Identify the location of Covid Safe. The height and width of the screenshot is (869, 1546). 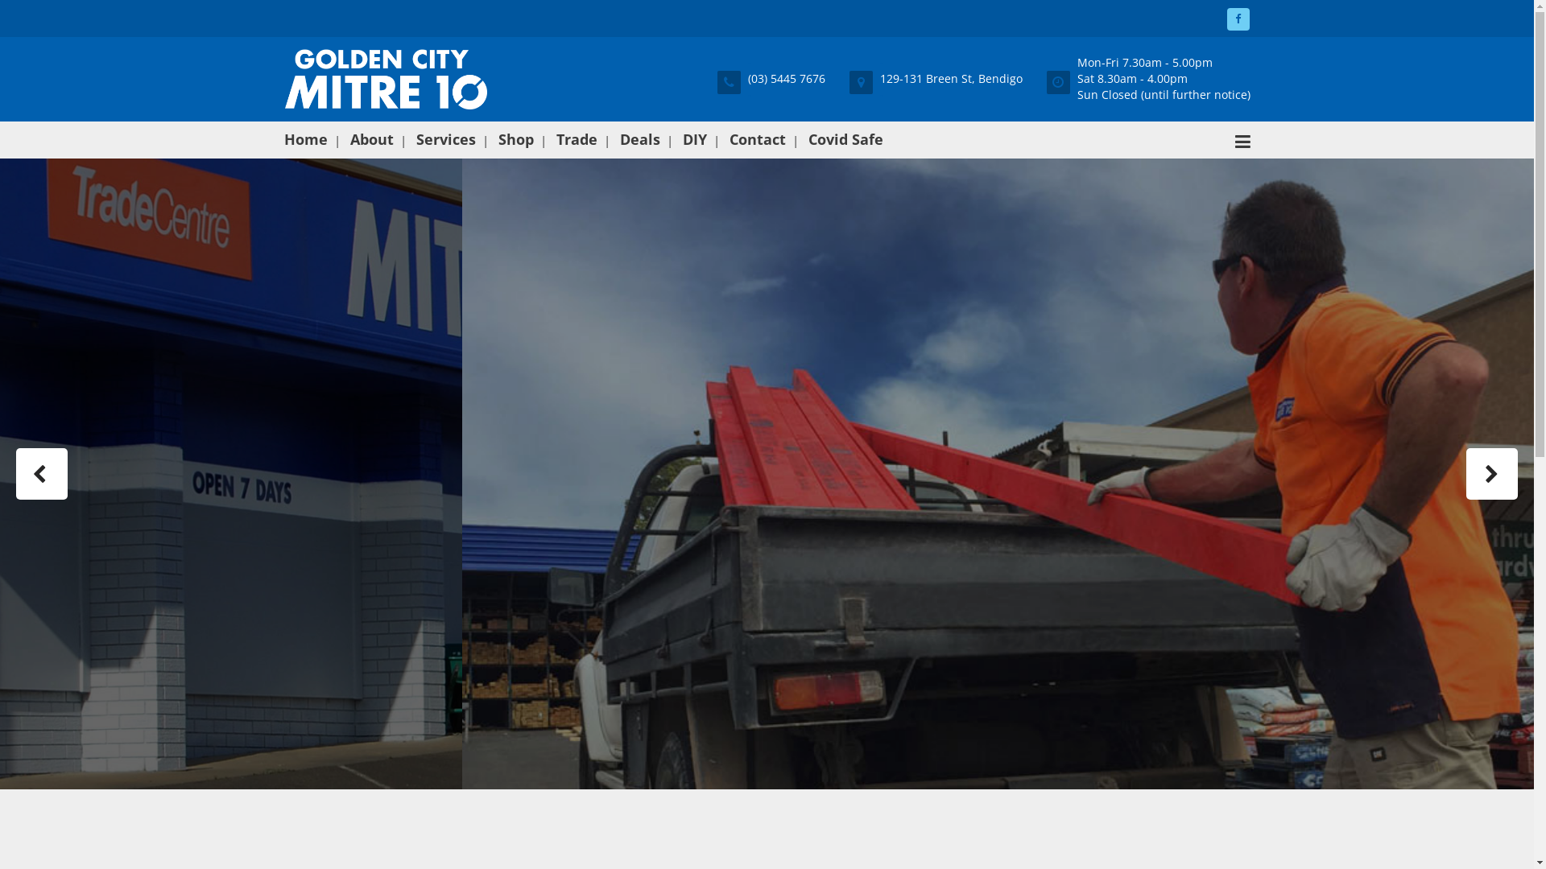
(845, 140).